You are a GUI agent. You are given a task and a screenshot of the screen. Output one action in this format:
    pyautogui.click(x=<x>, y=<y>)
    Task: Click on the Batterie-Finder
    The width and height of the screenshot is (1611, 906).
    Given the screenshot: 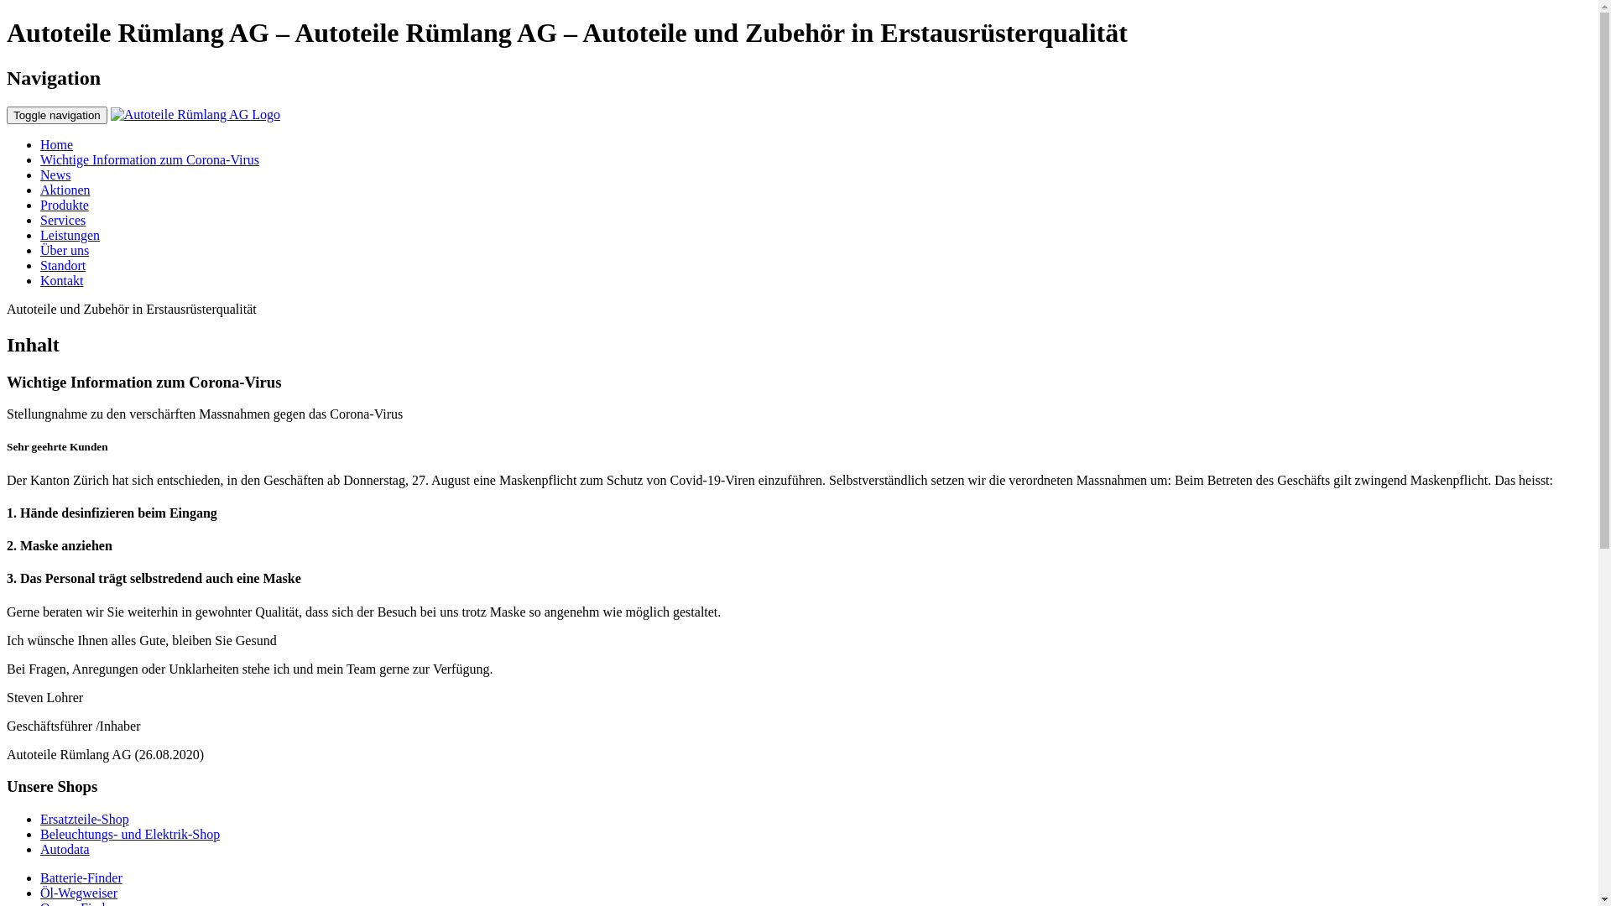 What is the action you would take?
    pyautogui.click(x=81, y=877)
    